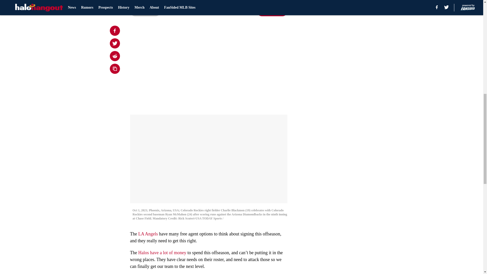  Describe the element at coordinates (162, 253) in the screenshot. I see `Halos have a lot of money` at that location.